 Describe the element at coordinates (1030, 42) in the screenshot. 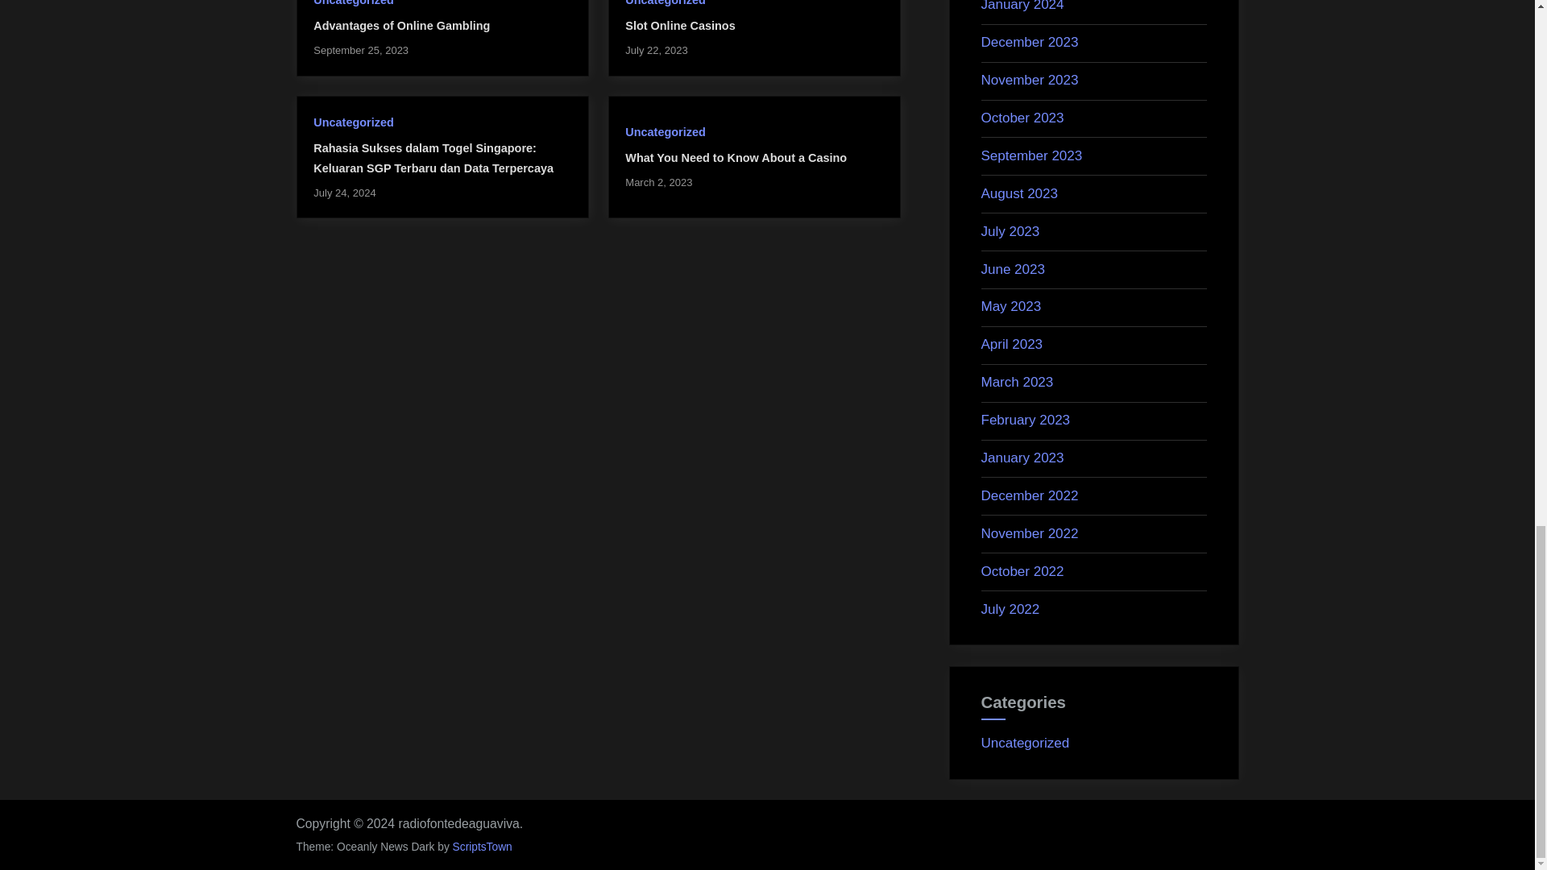

I see `December 2023` at that location.